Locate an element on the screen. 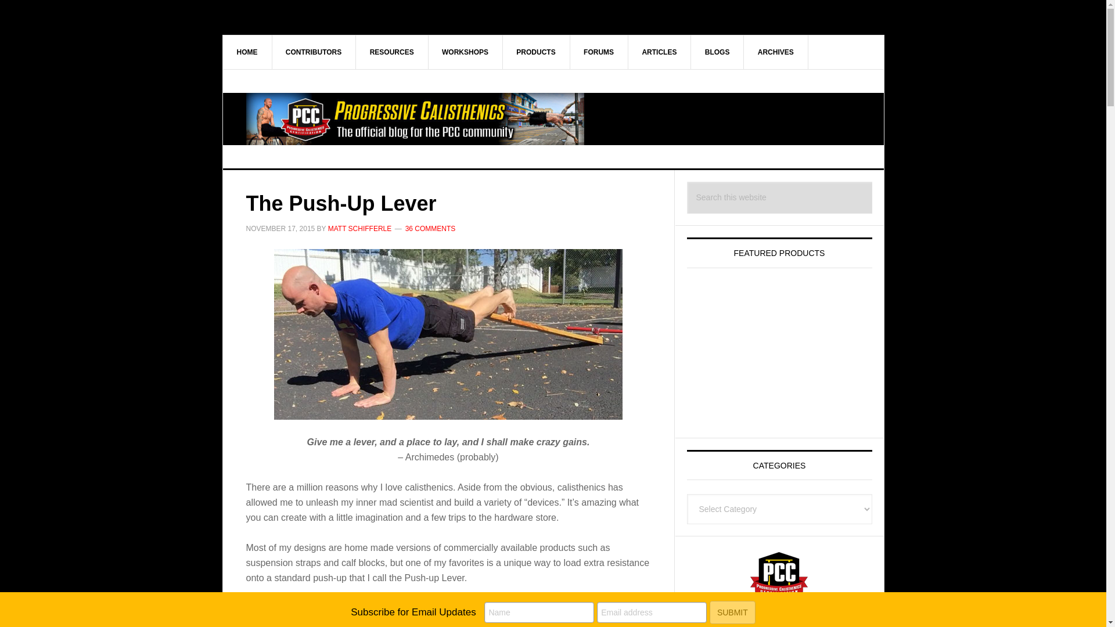  RESOURCES is located at coordinates (391, 52).